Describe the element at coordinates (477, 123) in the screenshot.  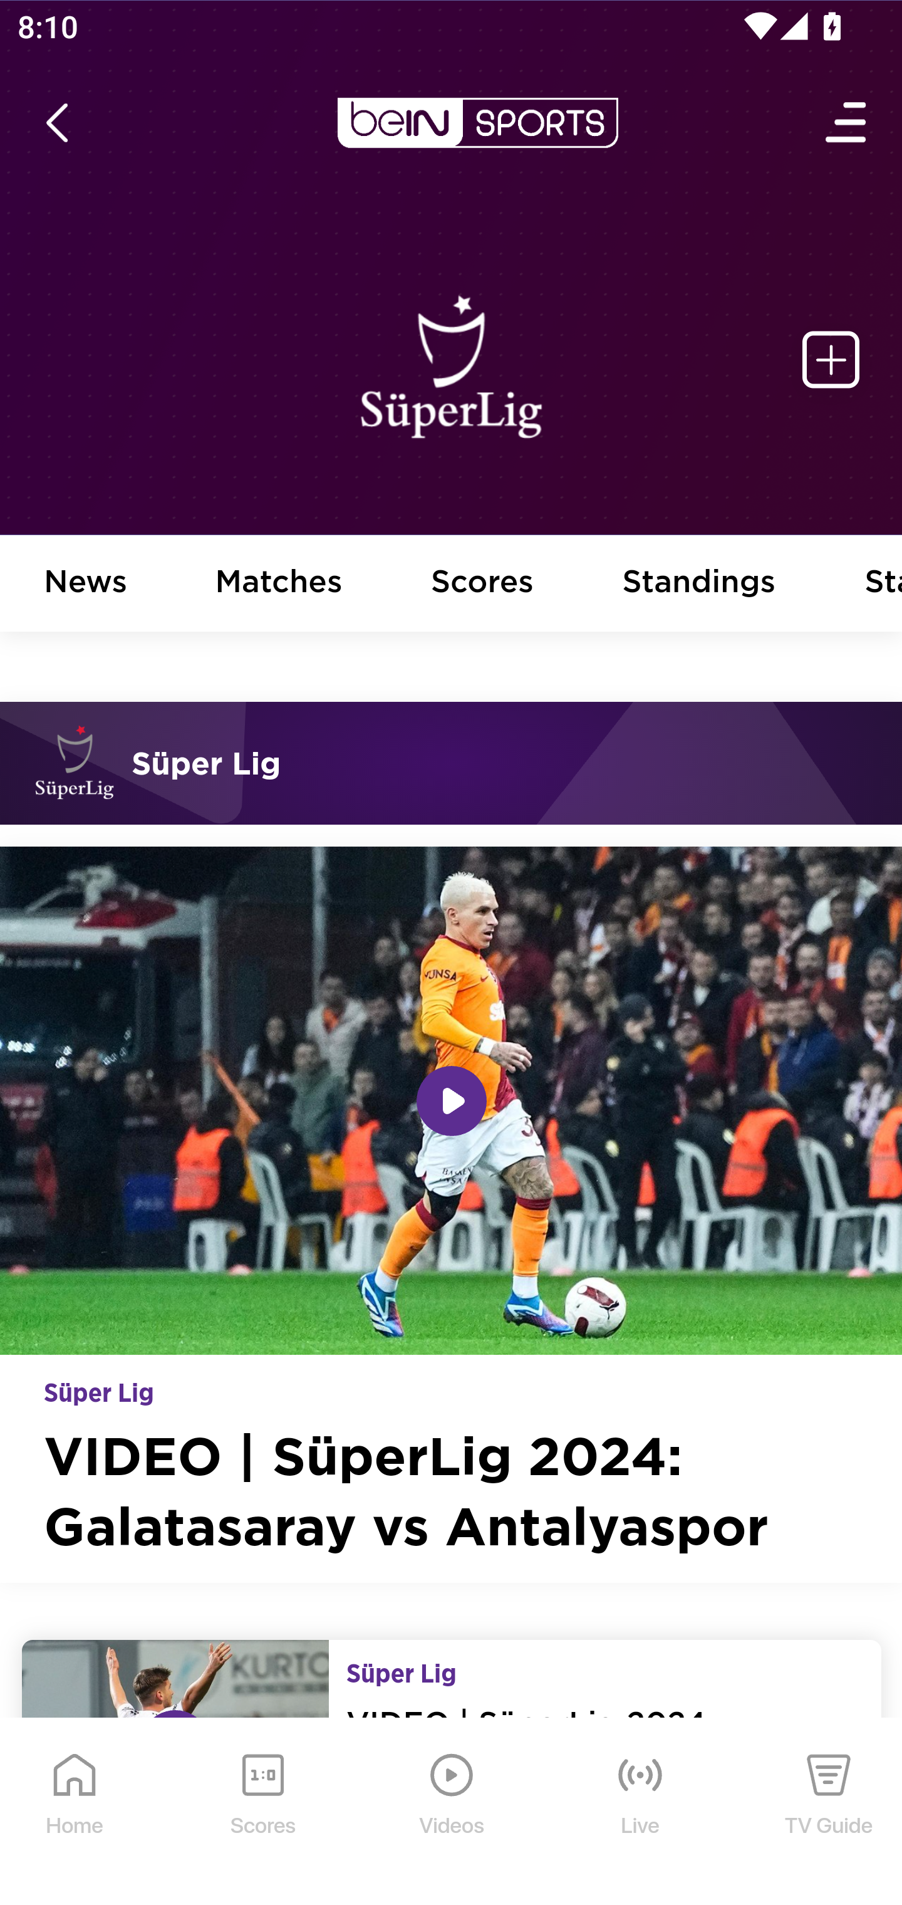
I see `en-us?platform=mobile_android bein logo white` at that location.